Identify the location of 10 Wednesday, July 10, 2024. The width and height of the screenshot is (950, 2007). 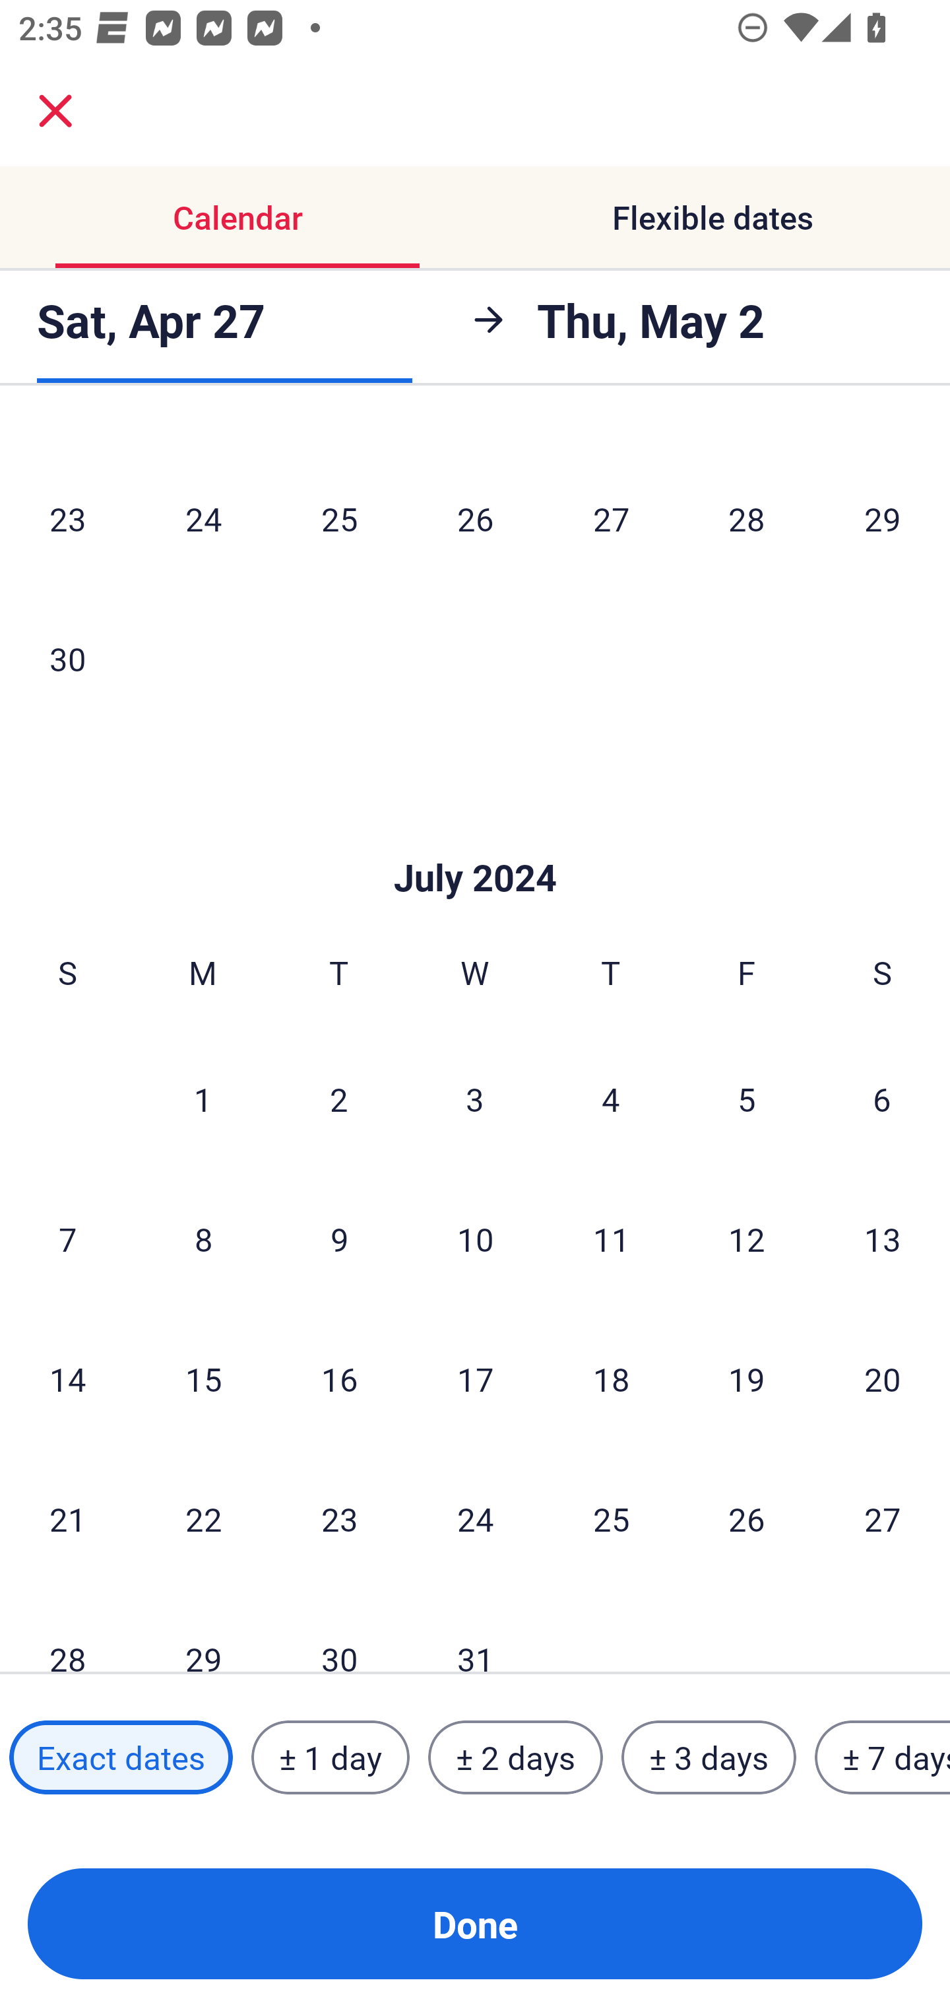
(475, 1239).